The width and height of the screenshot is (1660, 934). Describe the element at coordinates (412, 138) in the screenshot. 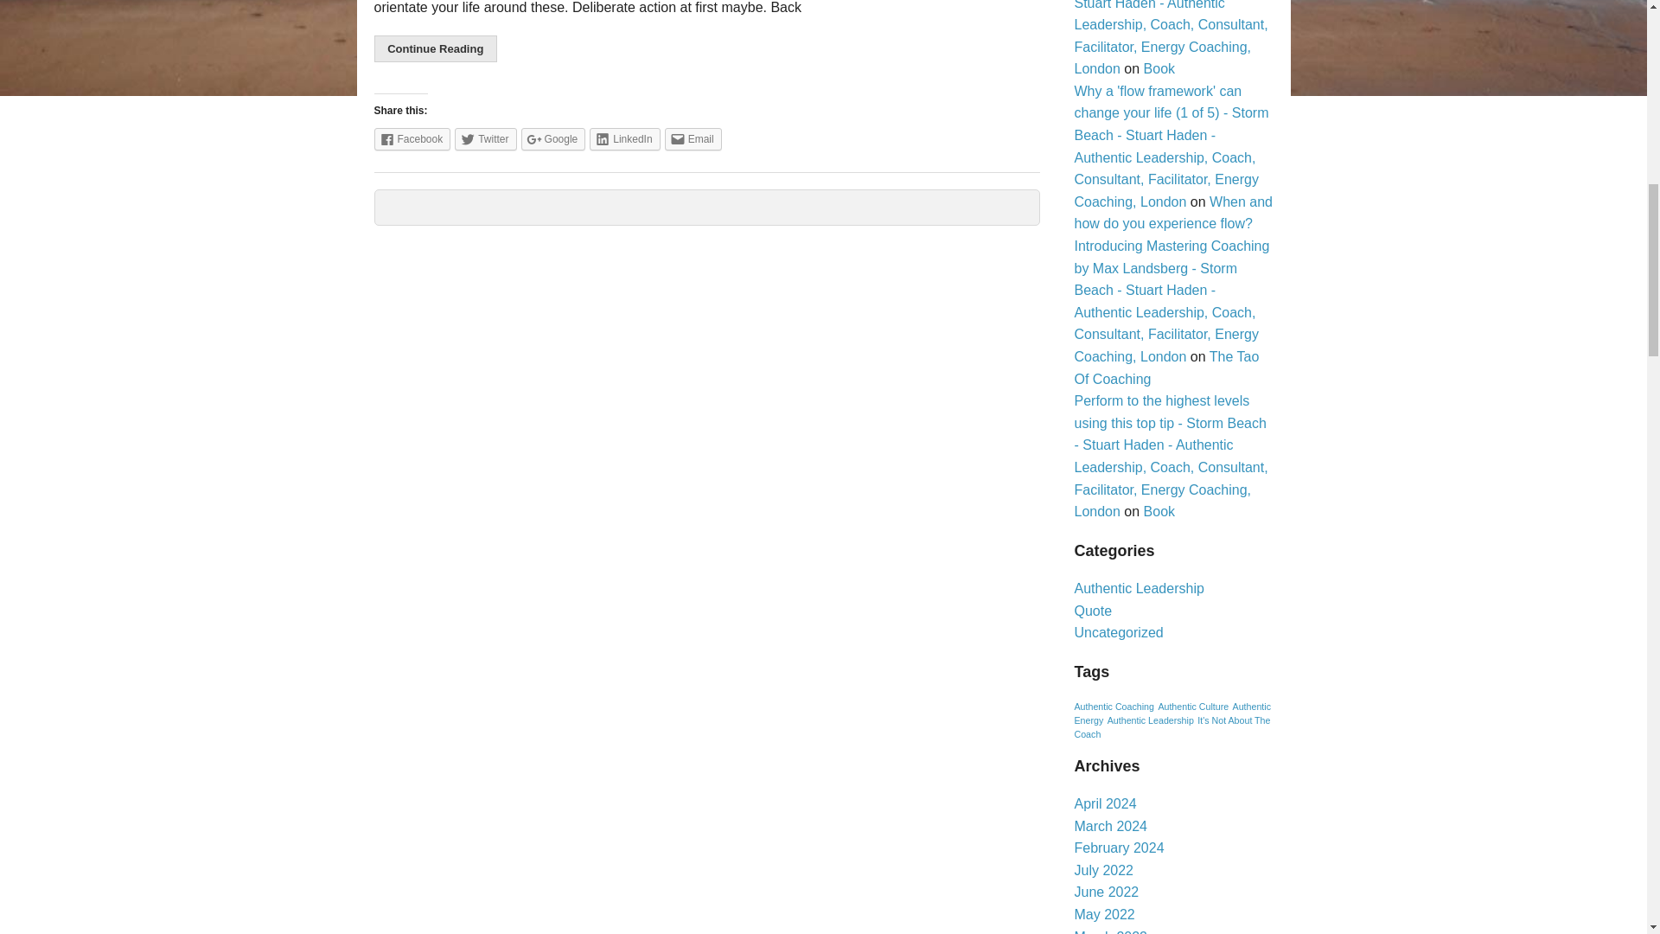

I see `Facebook` at that location.